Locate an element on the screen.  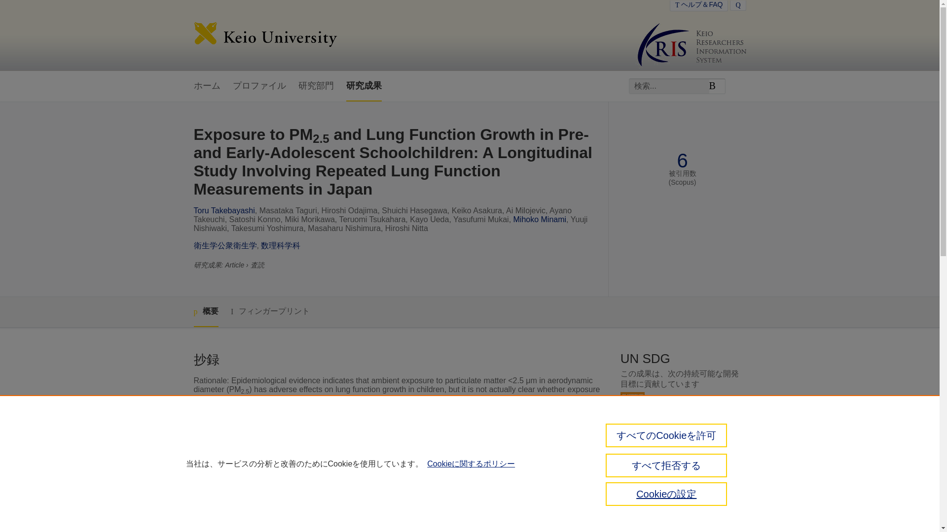
Toru Takebayashi is located at coordinates (224, 211).